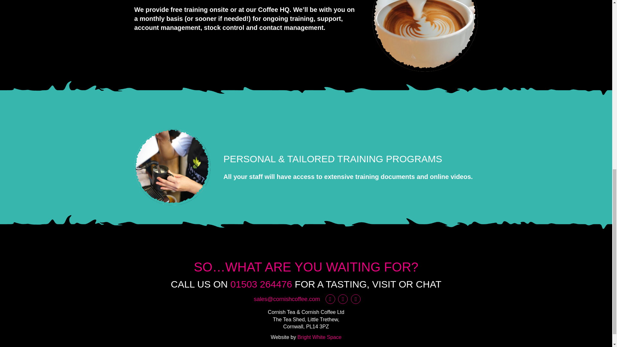 This screenshot has height=347, width=617. I want to click on Page 10, so click(247, 19).